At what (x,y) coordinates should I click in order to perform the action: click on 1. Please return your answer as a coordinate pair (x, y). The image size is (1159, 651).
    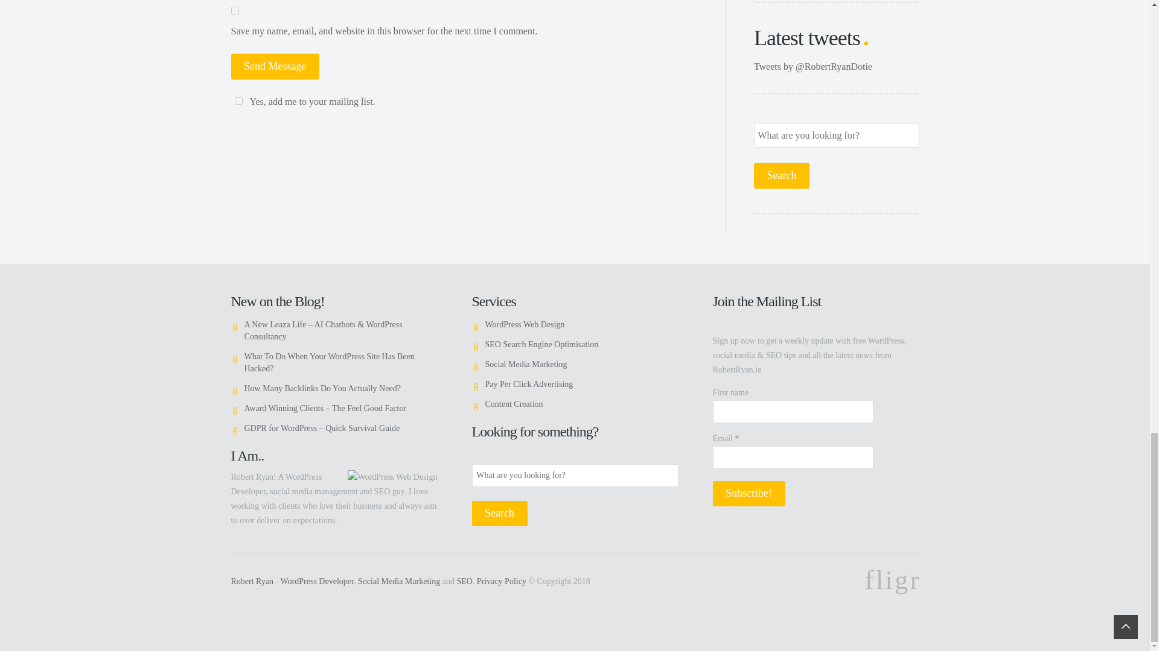
    Looking at the image, I should click on (238, 100).